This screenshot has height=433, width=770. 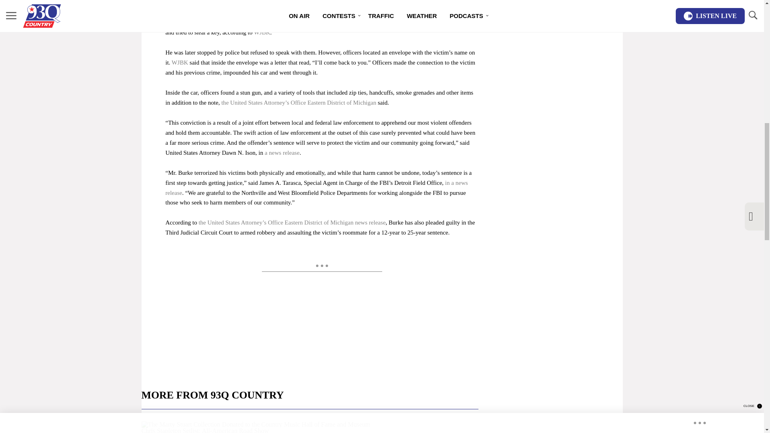 What do you see at coordinates (262, 32) in the screenshot?
I see `WJBK` at bounding box center [262, 32].